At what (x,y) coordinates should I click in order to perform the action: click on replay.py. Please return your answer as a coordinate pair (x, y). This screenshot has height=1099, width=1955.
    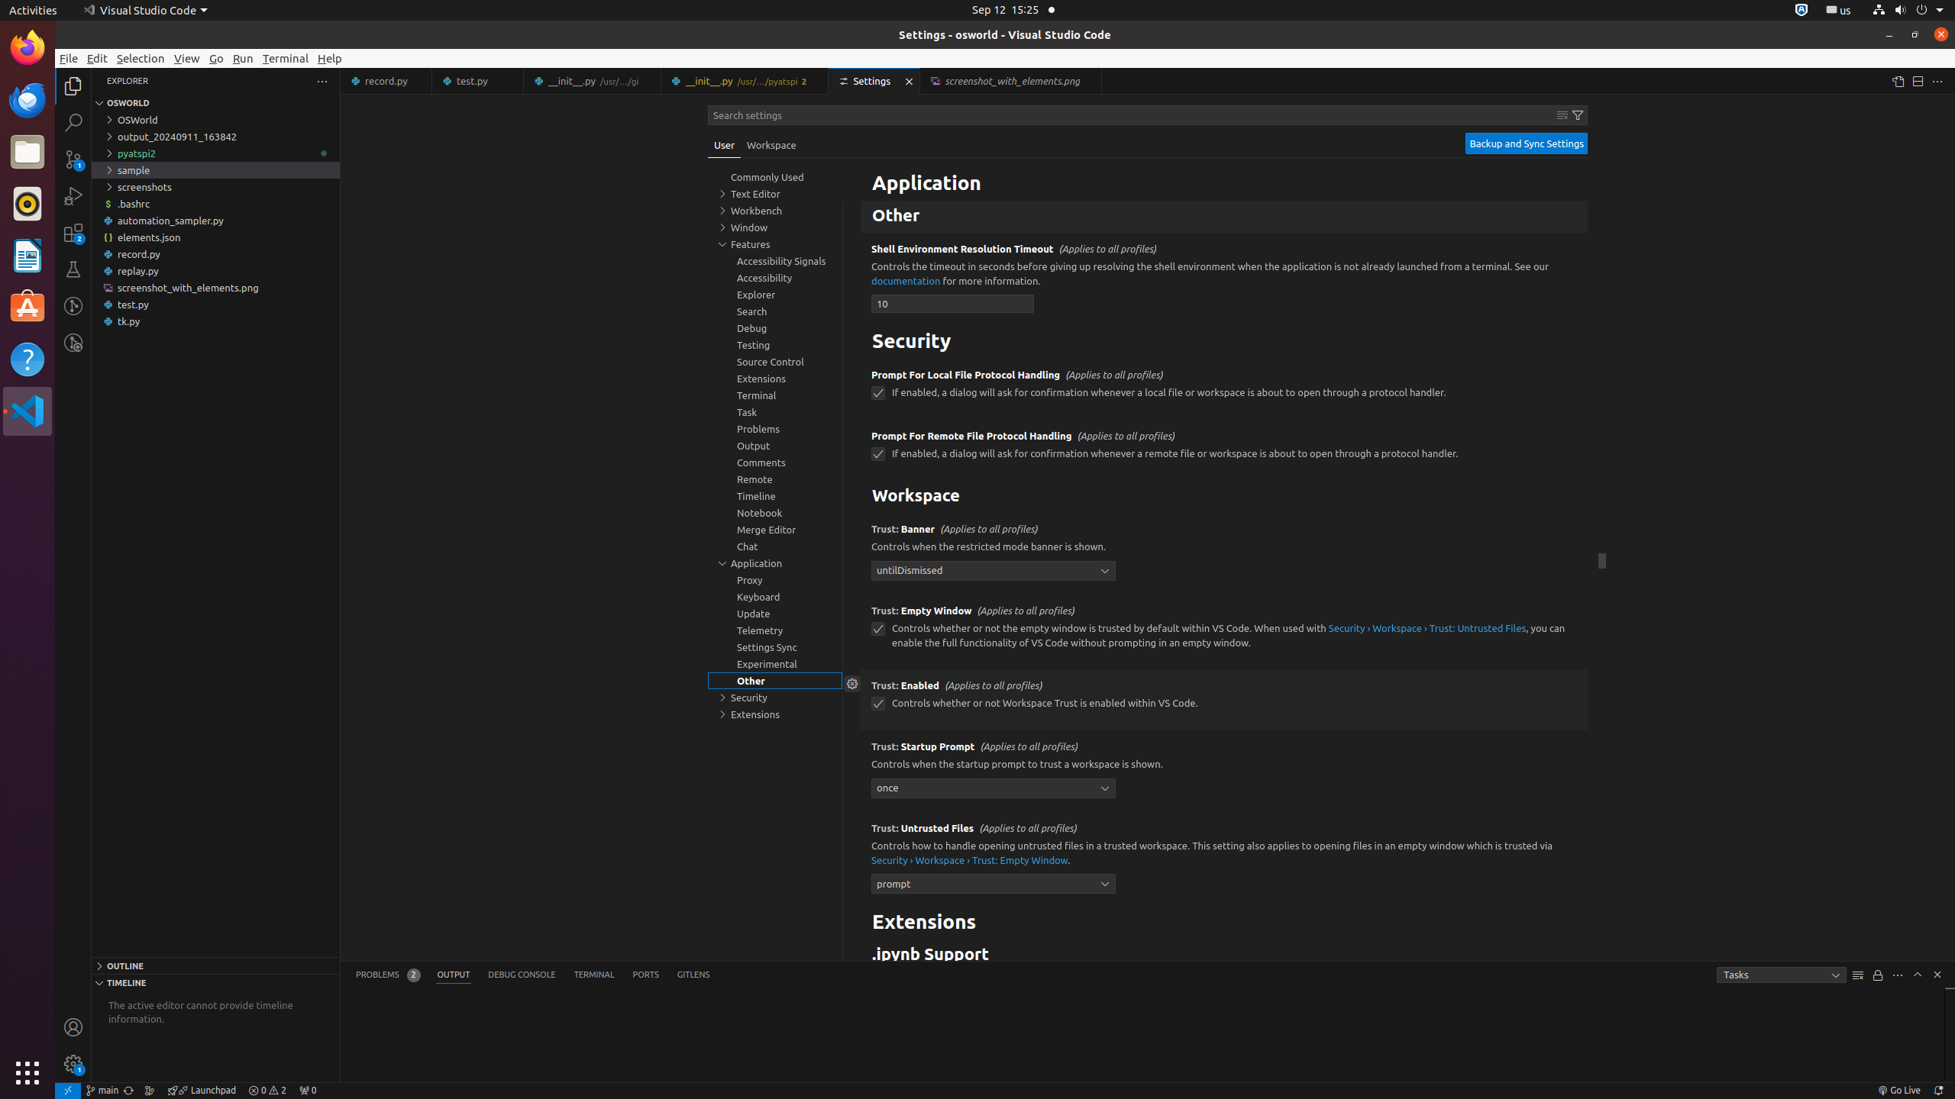
    Looking at the image, I should click on (215, 271).